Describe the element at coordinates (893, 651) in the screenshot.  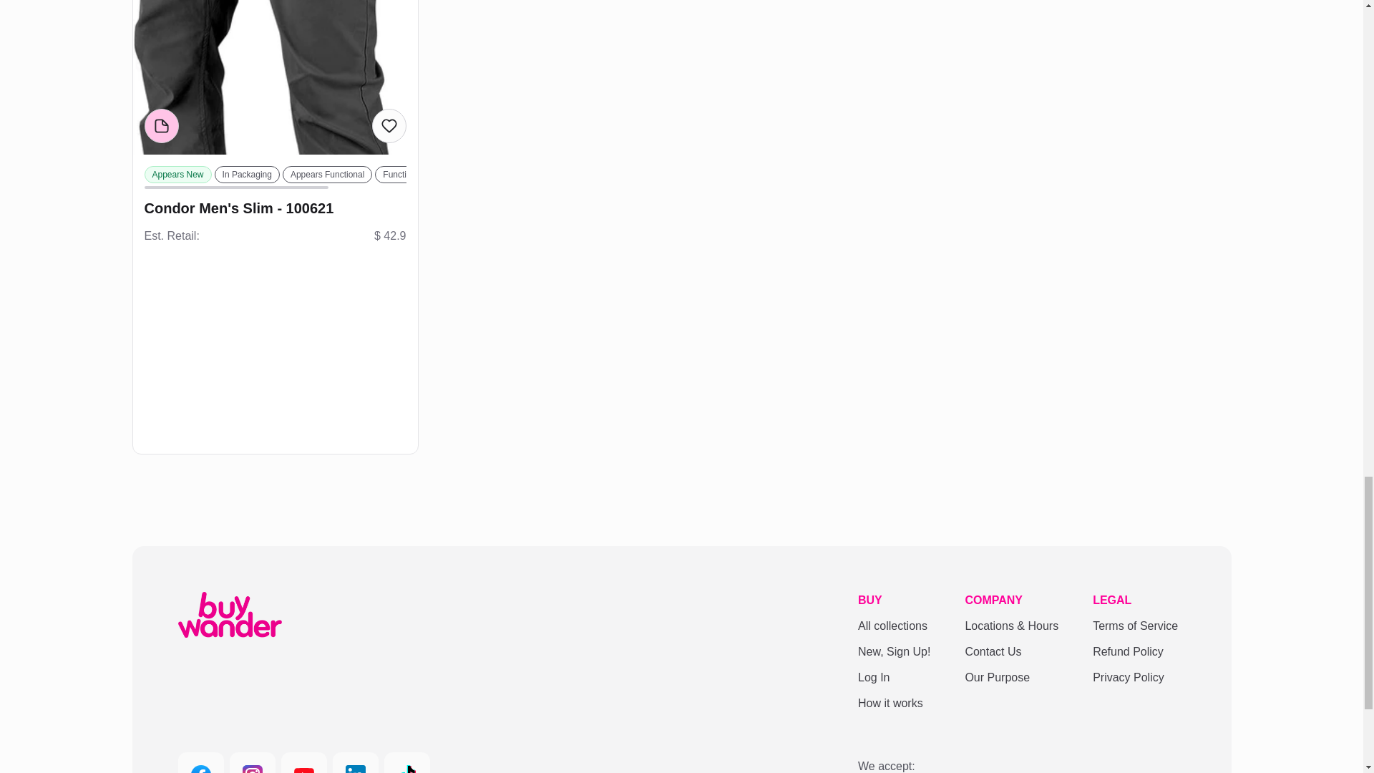
I see `New, Sign Up!` at that location.